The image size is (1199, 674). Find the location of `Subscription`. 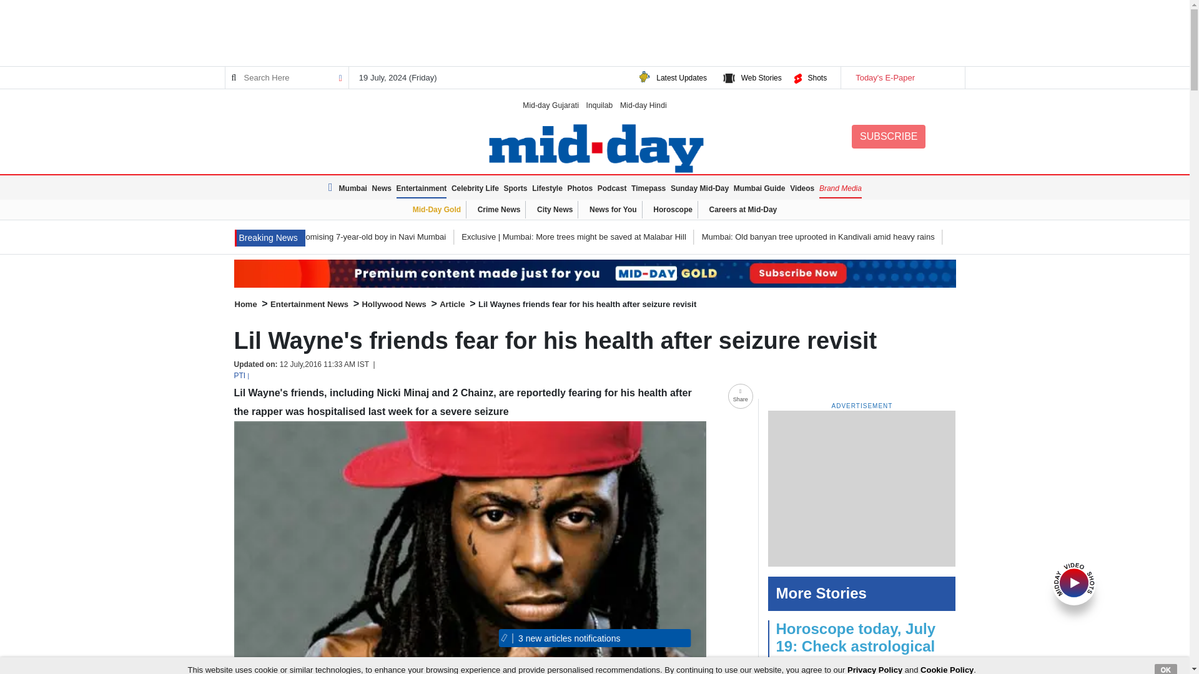

Subscription is located at coordinates (595, 273).